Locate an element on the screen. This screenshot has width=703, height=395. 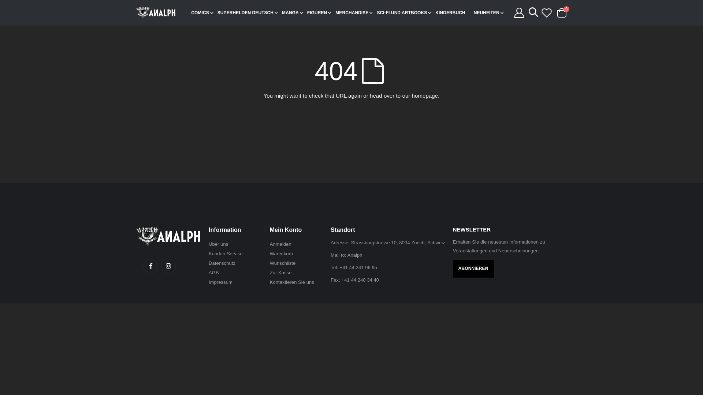
Facebook is located at coordinates (151, 266).